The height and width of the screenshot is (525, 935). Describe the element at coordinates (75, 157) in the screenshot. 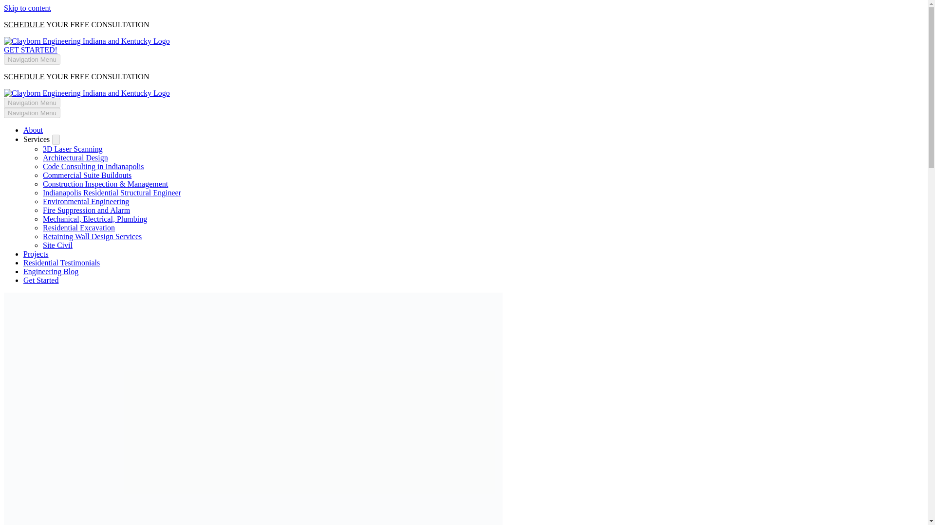

I see `Architectural Design` at that location.